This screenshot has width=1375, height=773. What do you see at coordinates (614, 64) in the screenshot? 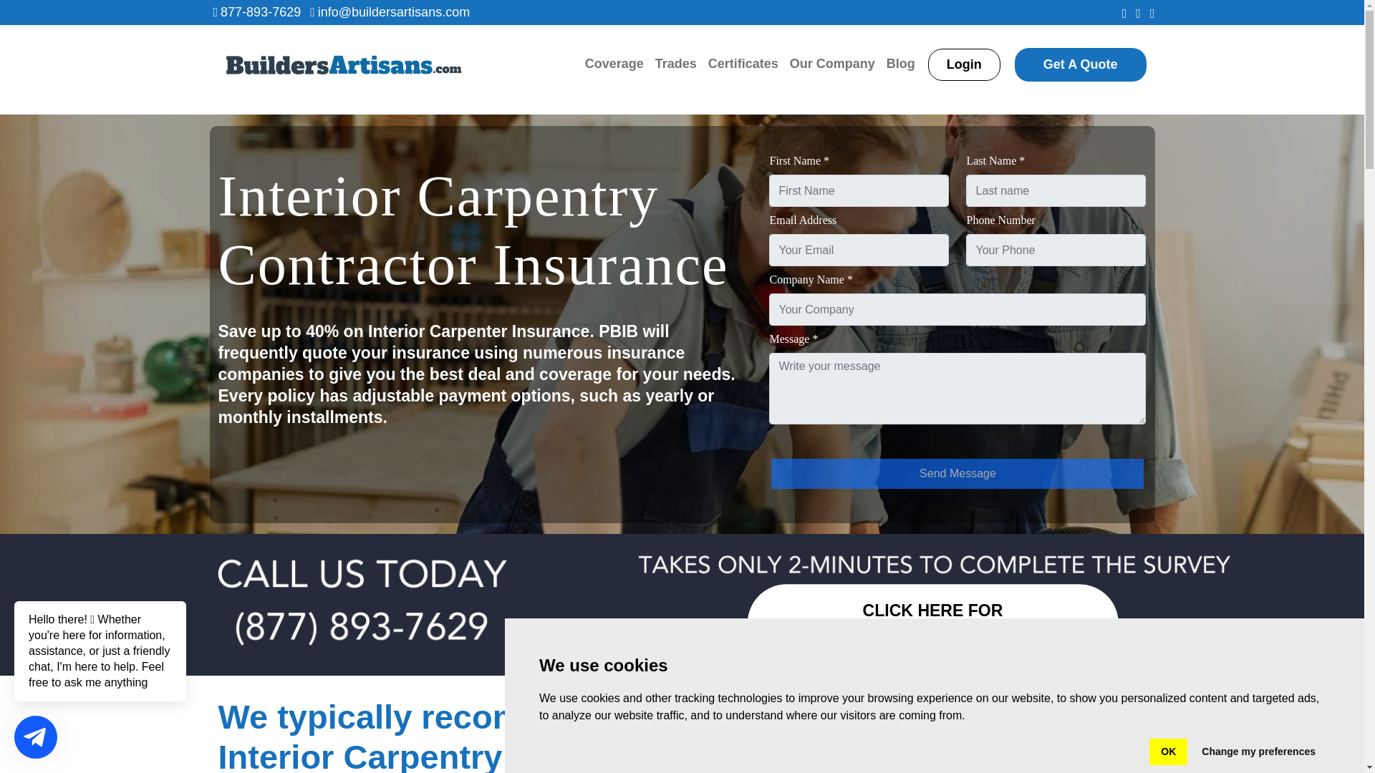
I see `Coverage` at bounding box center [614, 64].